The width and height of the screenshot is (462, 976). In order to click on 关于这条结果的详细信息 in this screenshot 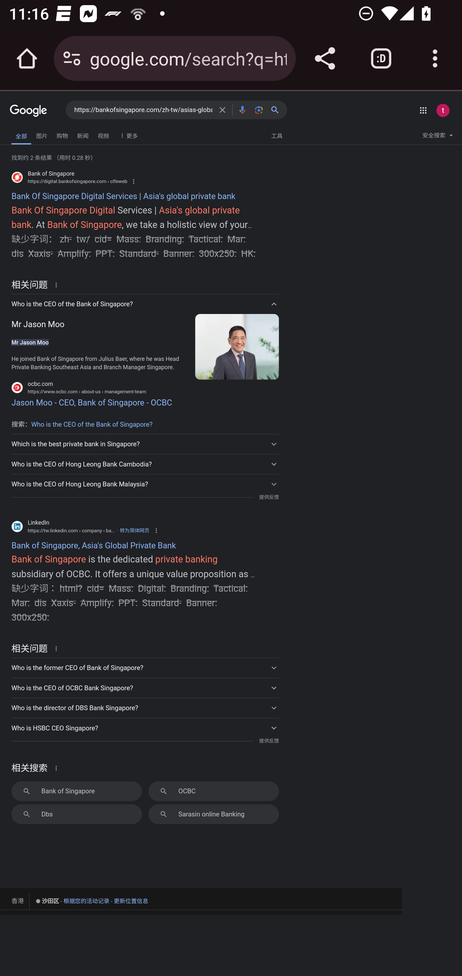, I will do `click(58, 648)`.